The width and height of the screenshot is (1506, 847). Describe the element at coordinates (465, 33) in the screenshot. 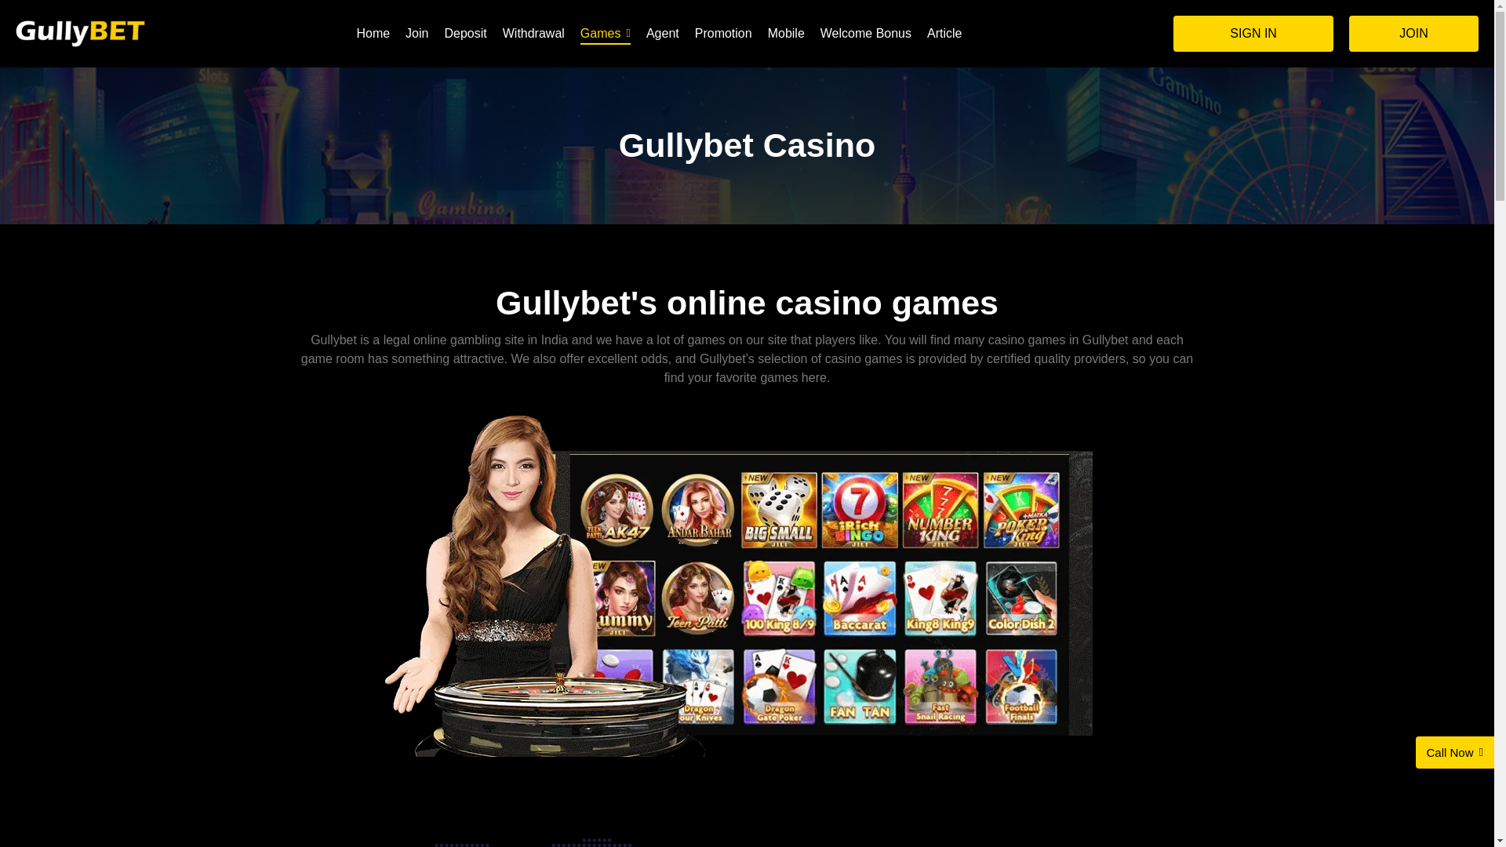

I see `Deposit` at that location.